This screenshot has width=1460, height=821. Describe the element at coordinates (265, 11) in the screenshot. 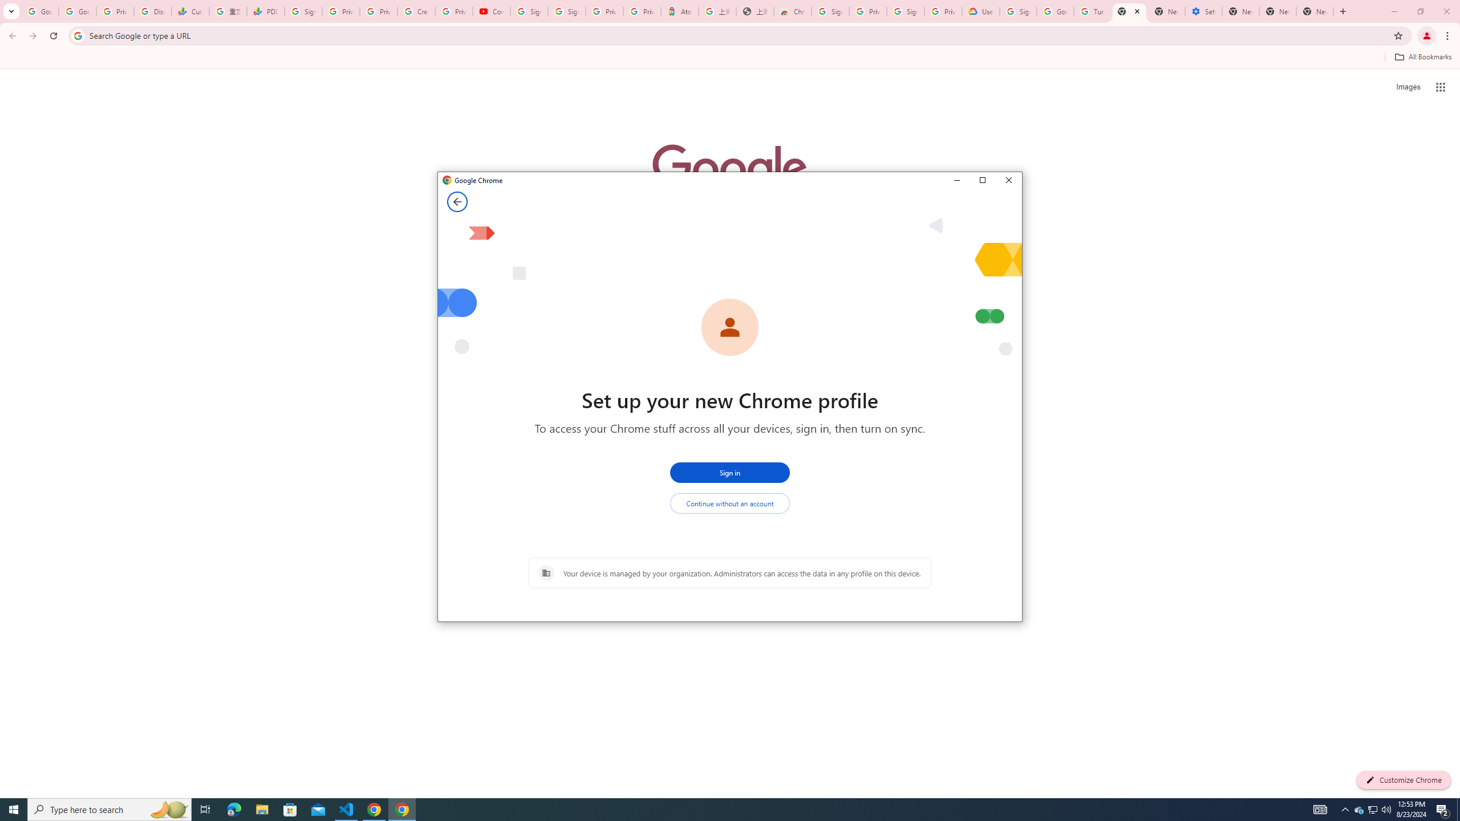

I see `PDD Holdings Inc - ADR (PDD) Price & News - Google Finance` at that location.